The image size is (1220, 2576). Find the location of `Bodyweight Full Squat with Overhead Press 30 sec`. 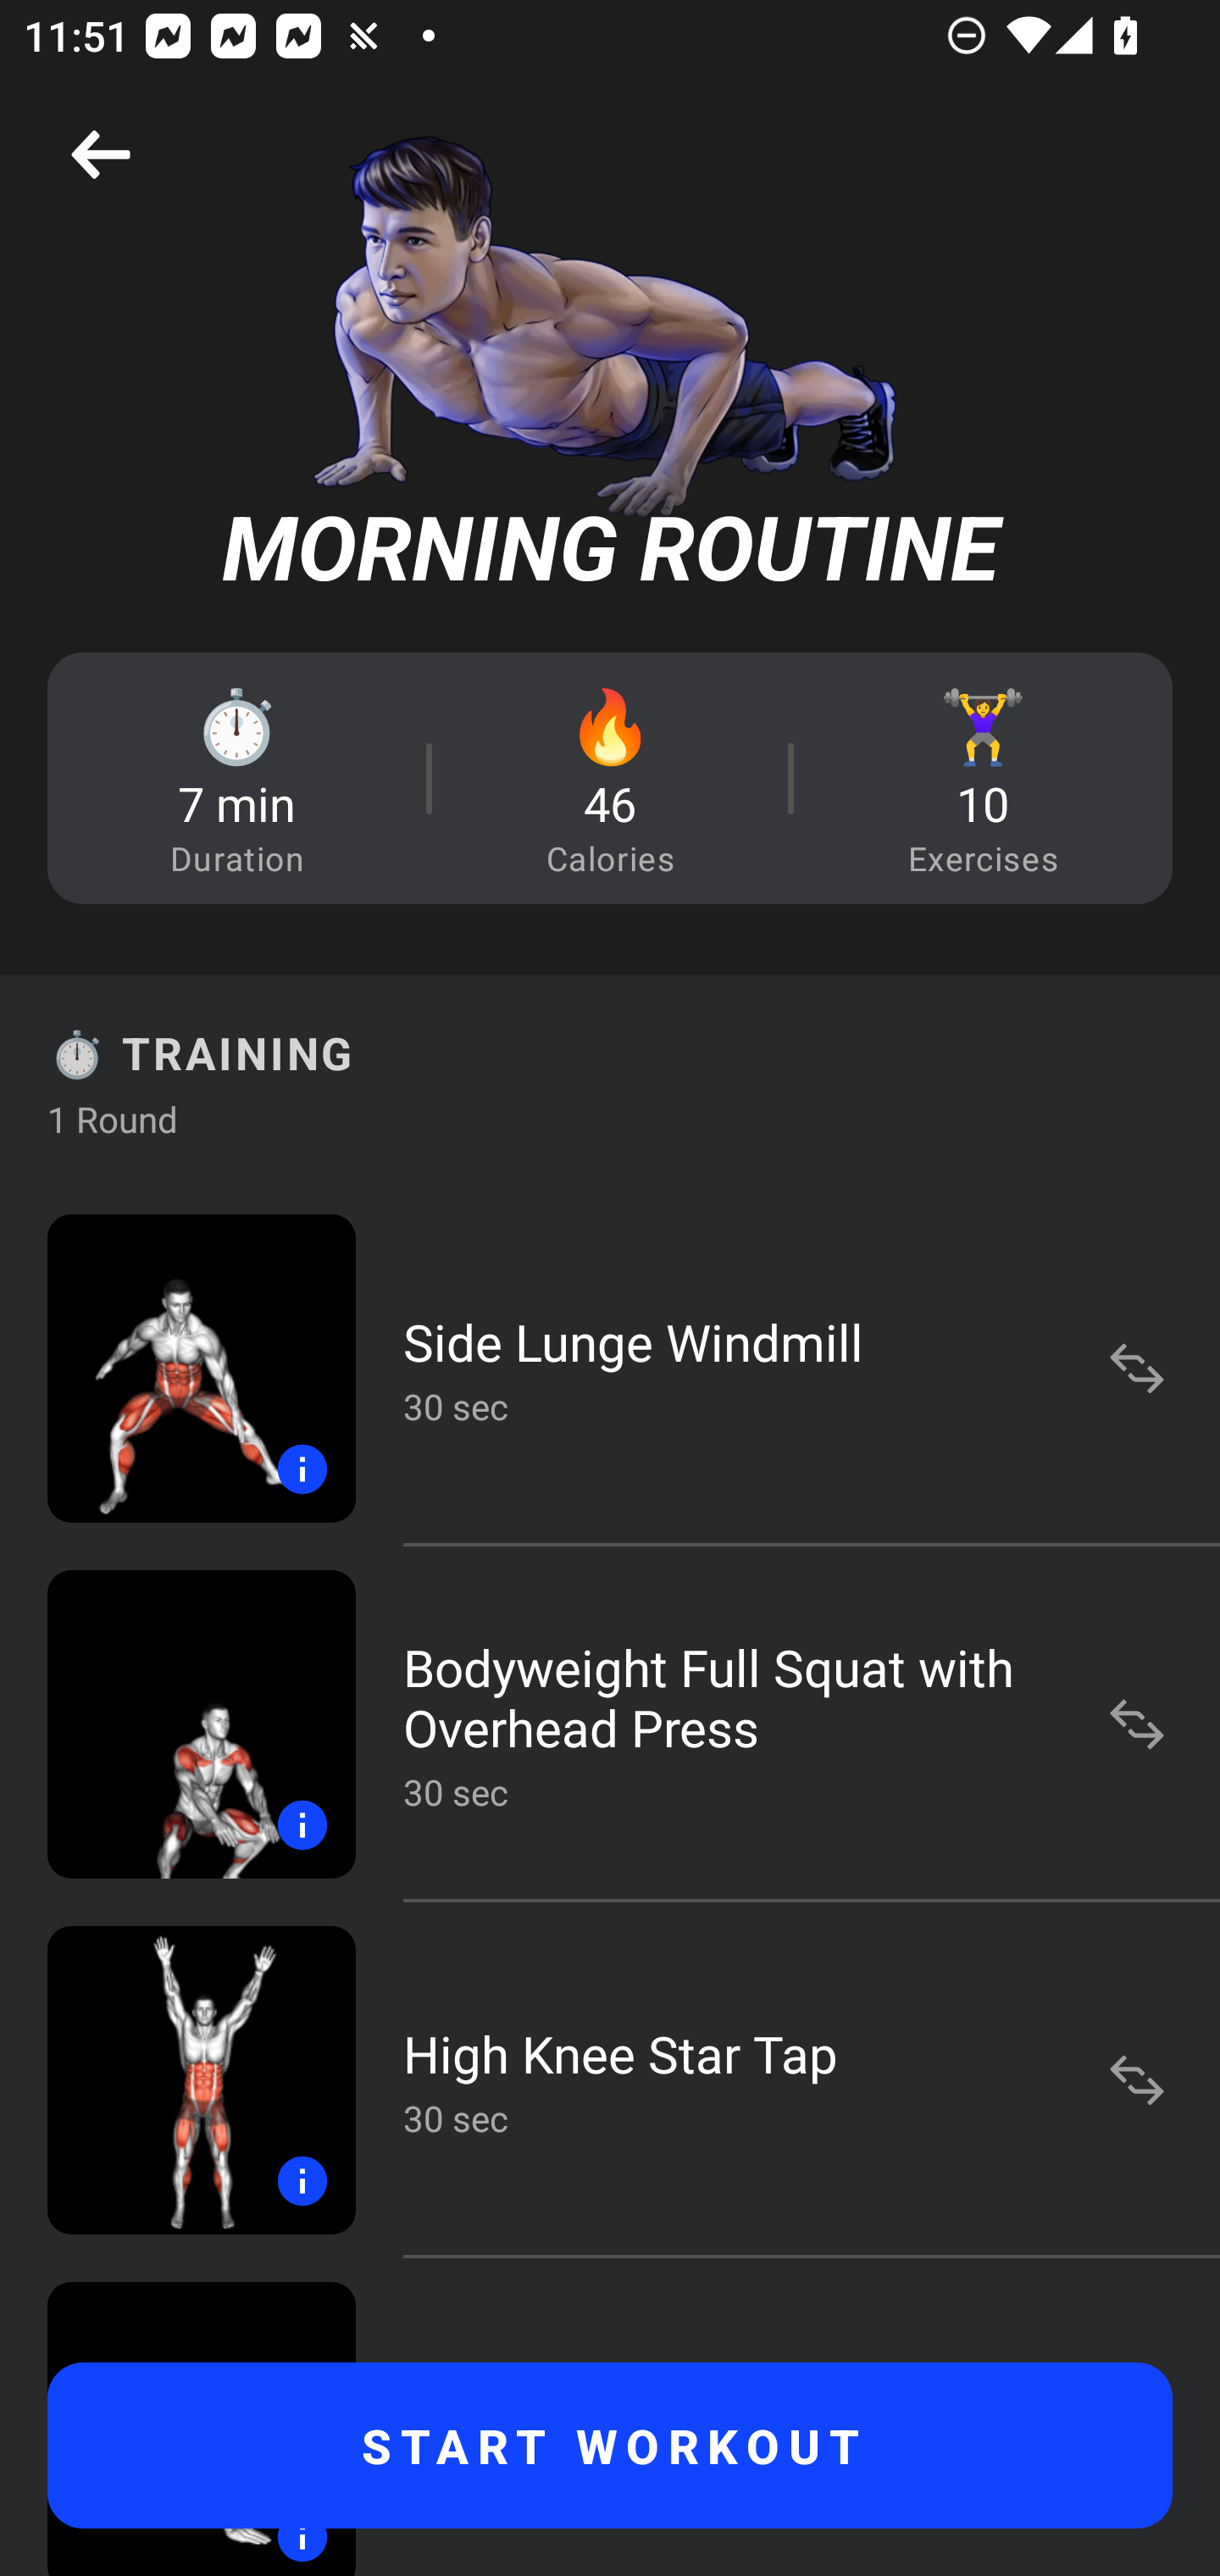

Bodyweight Full Squat with Overhead Press 30 sec is located at coordinates (610, 1724).